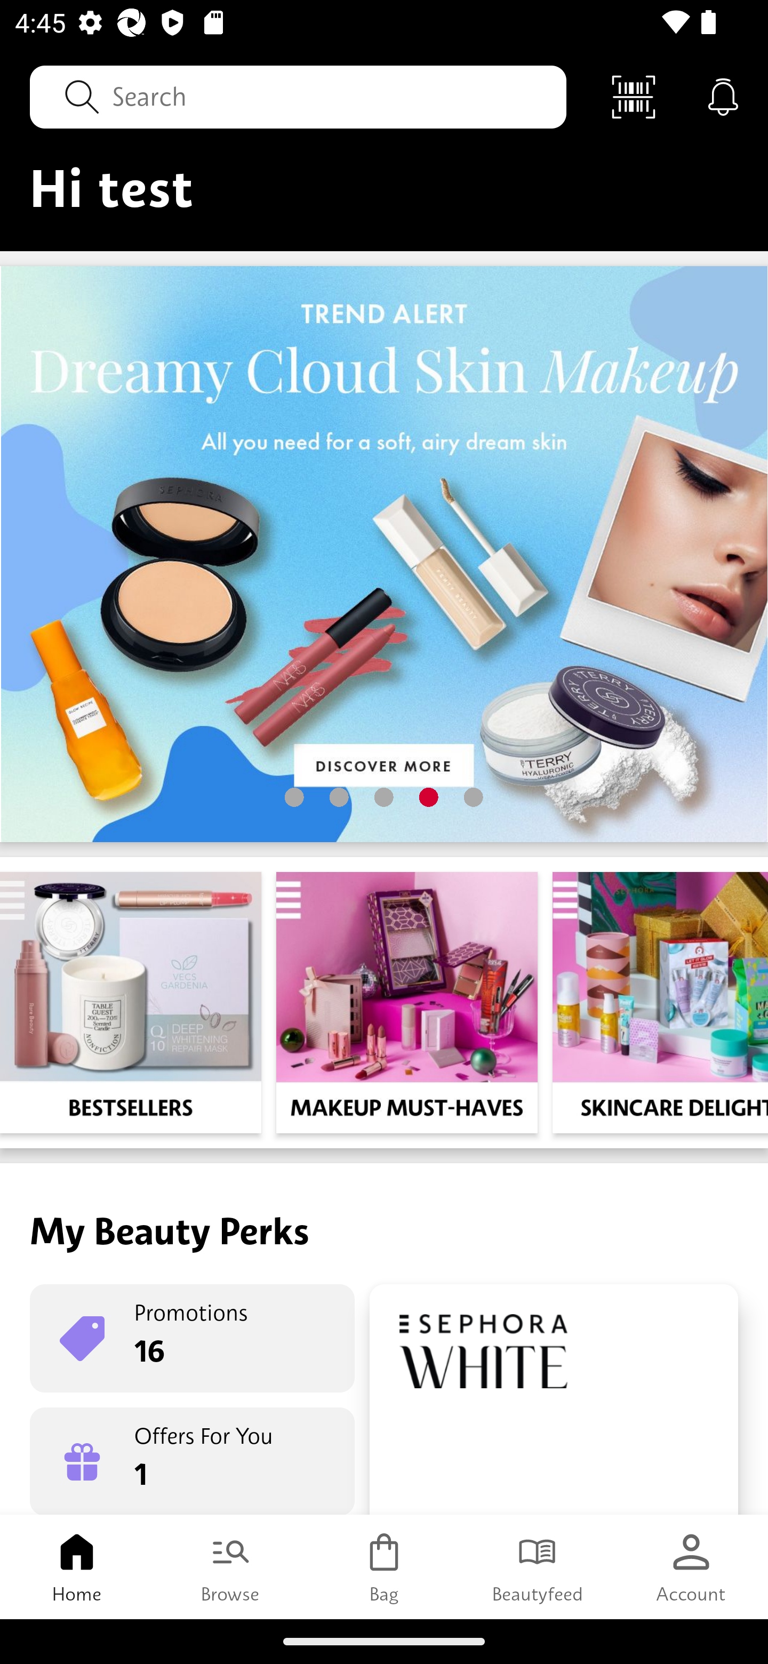  I want to click on Offers For You 1, so click(192, 1461).